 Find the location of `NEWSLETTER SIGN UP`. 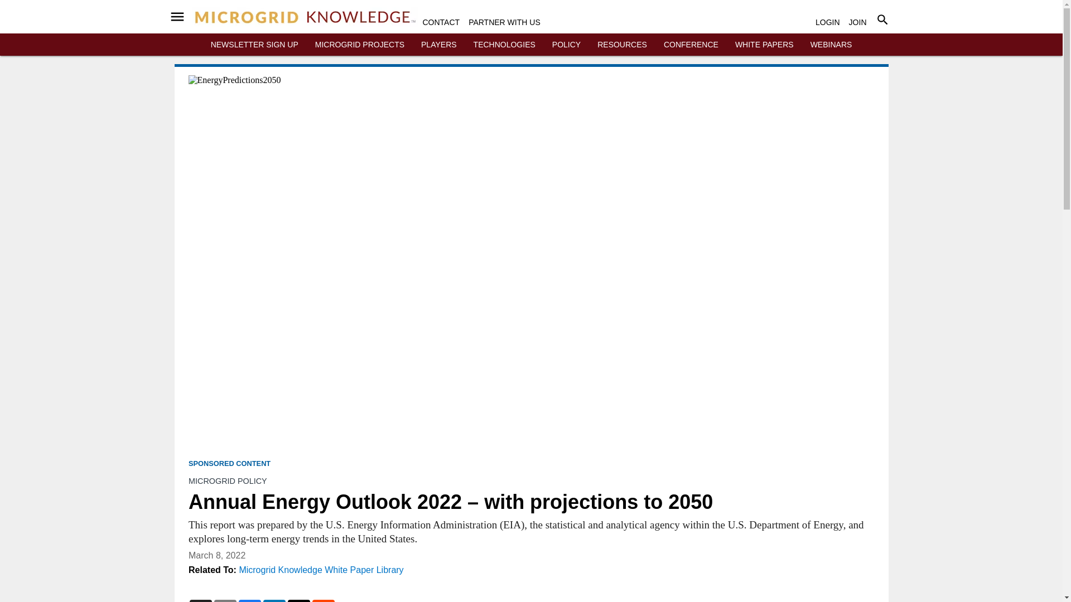

NEWSLETTER SIGN UP is located at coordinates (254, 45).